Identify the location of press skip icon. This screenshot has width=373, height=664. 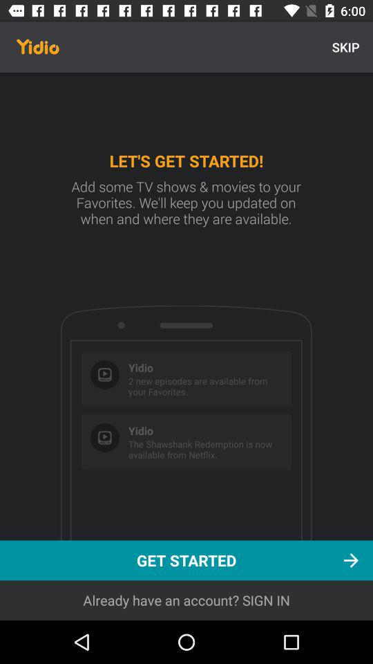
(345, 47).